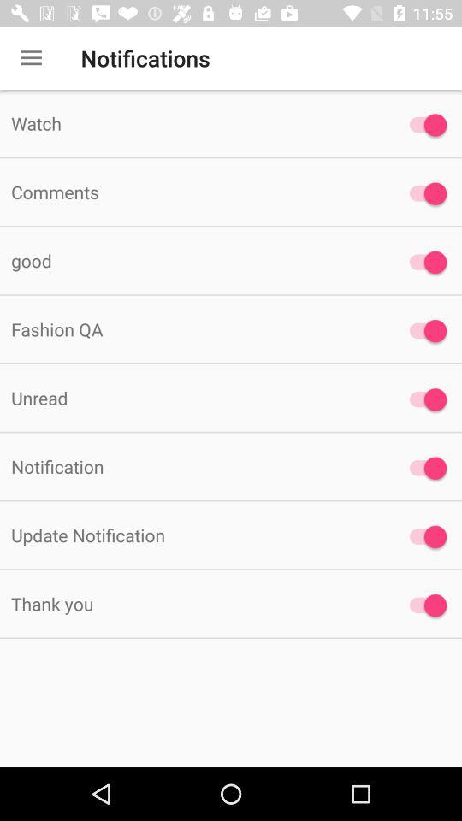  Describe the element at coordinates (424, 537) in the screenshot. I see `toggle update notification` at that location.